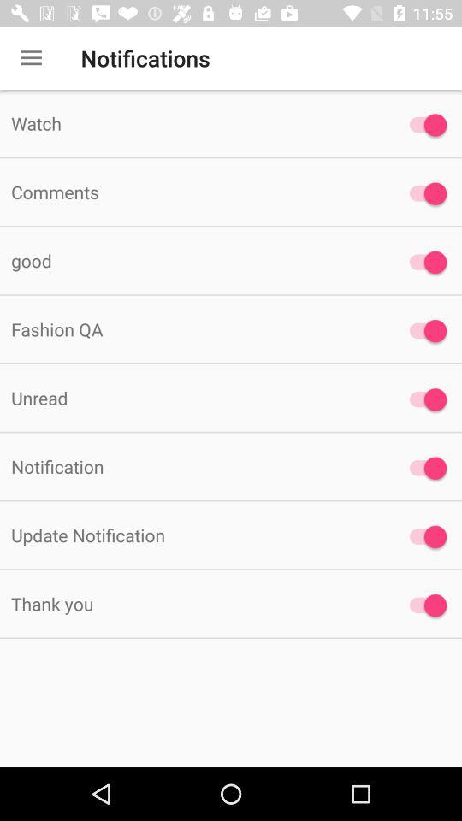  Describe the element at coordinates (424, 537) in the screenshot. I see `toggle update notification` at that location.